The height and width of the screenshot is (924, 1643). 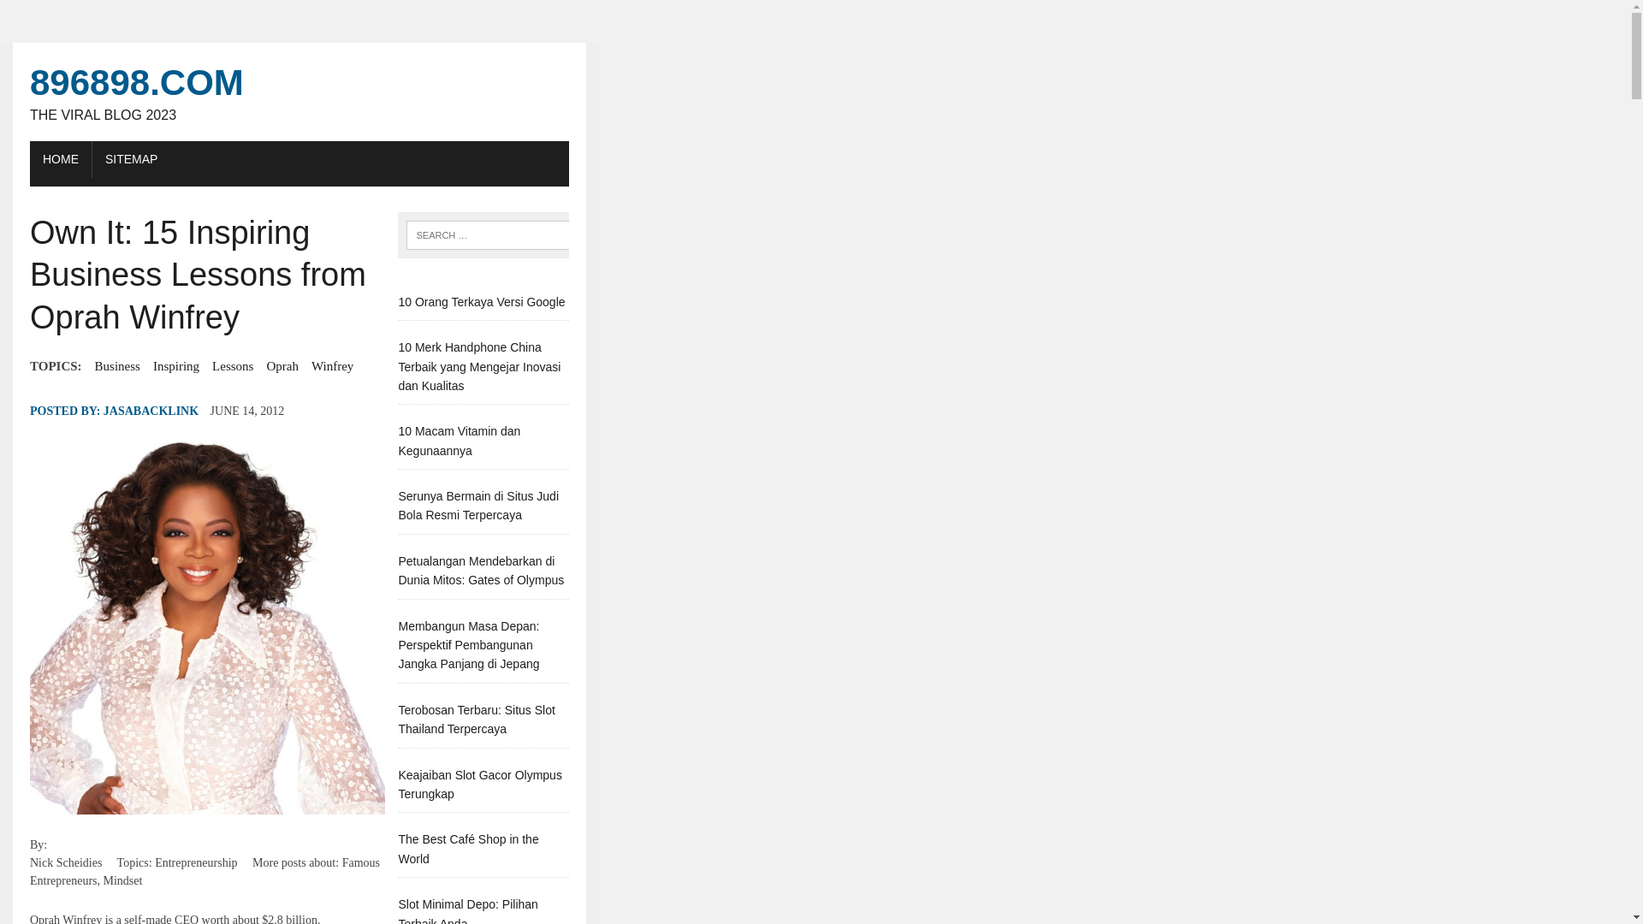 I want to click on Oprah, so click(x=131, y=159).